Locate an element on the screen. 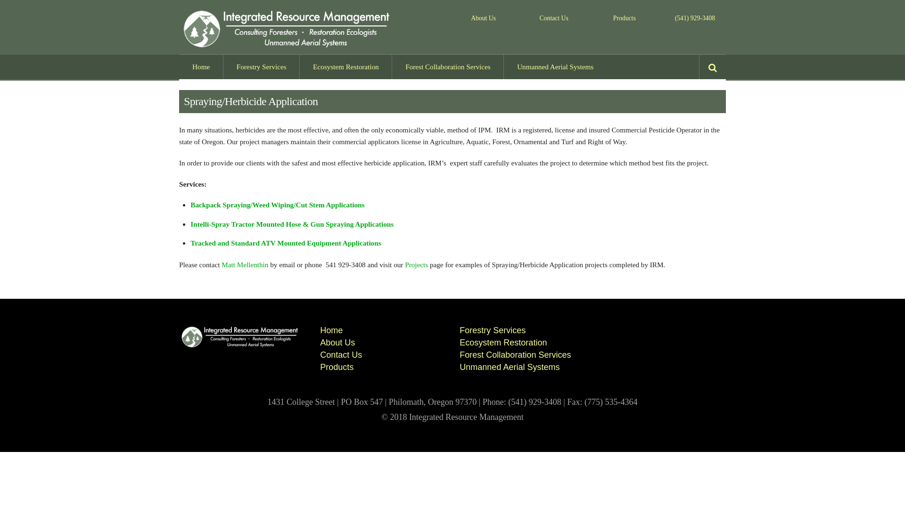  Integrated Resource Management is located at coordinates (288, 28).